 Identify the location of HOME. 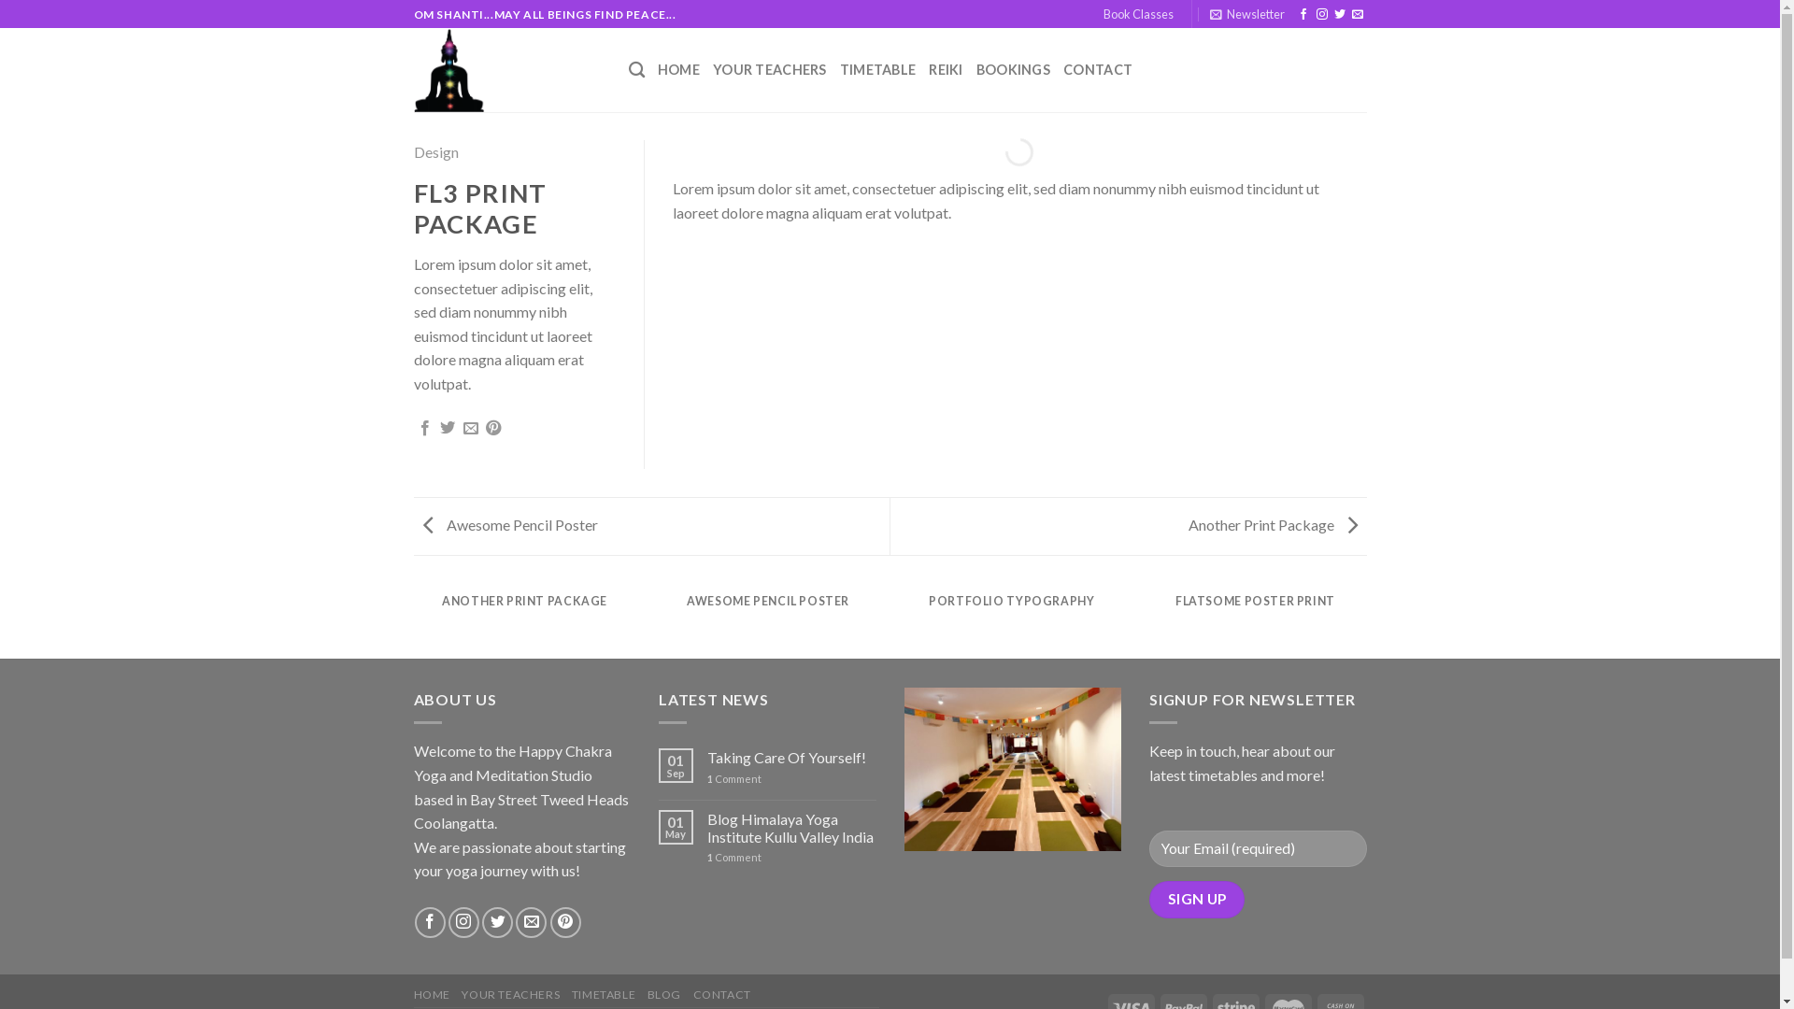
(432, 994).